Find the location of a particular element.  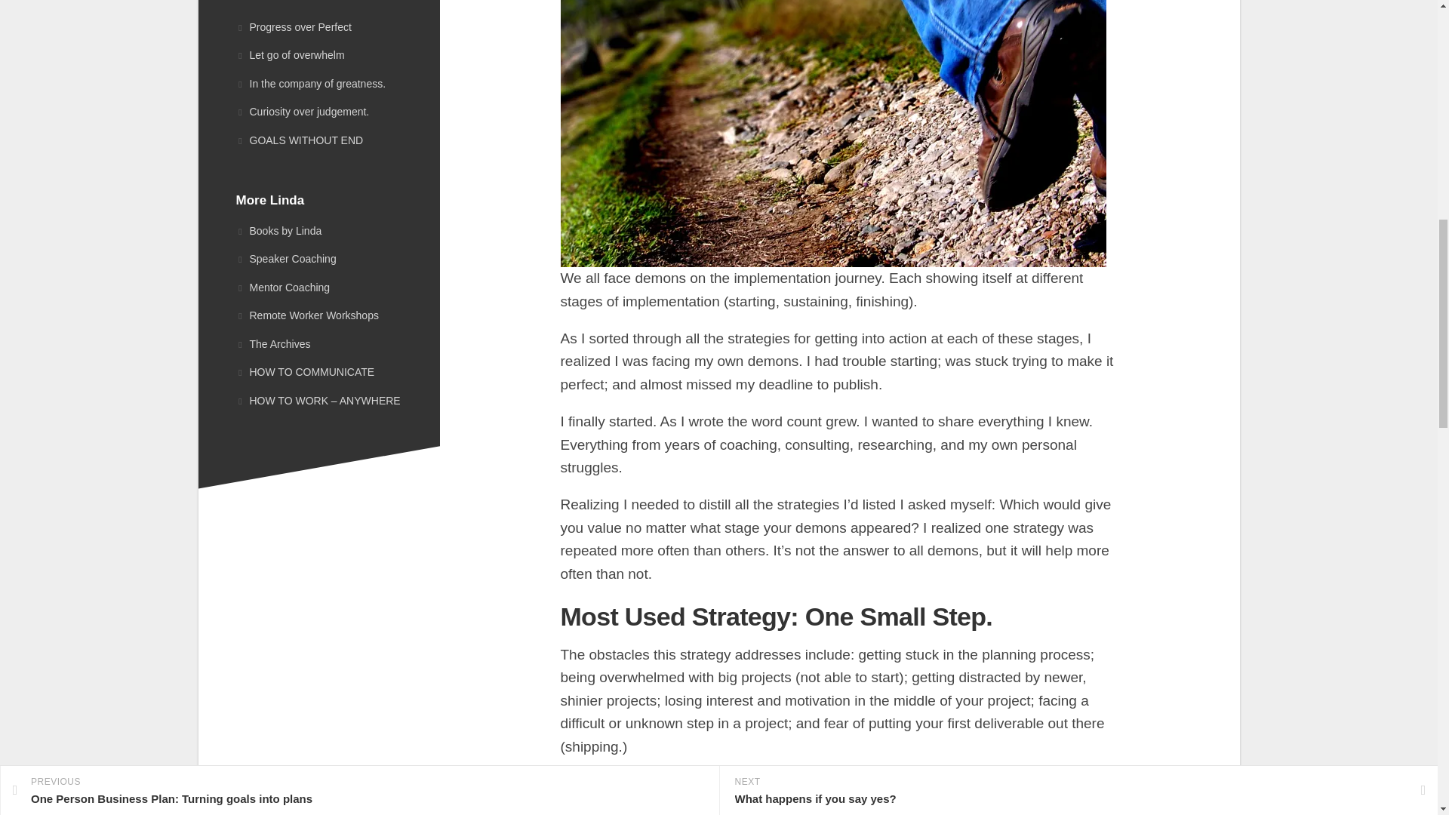

Let go of overwhelm is located at coordinates (290, 54).